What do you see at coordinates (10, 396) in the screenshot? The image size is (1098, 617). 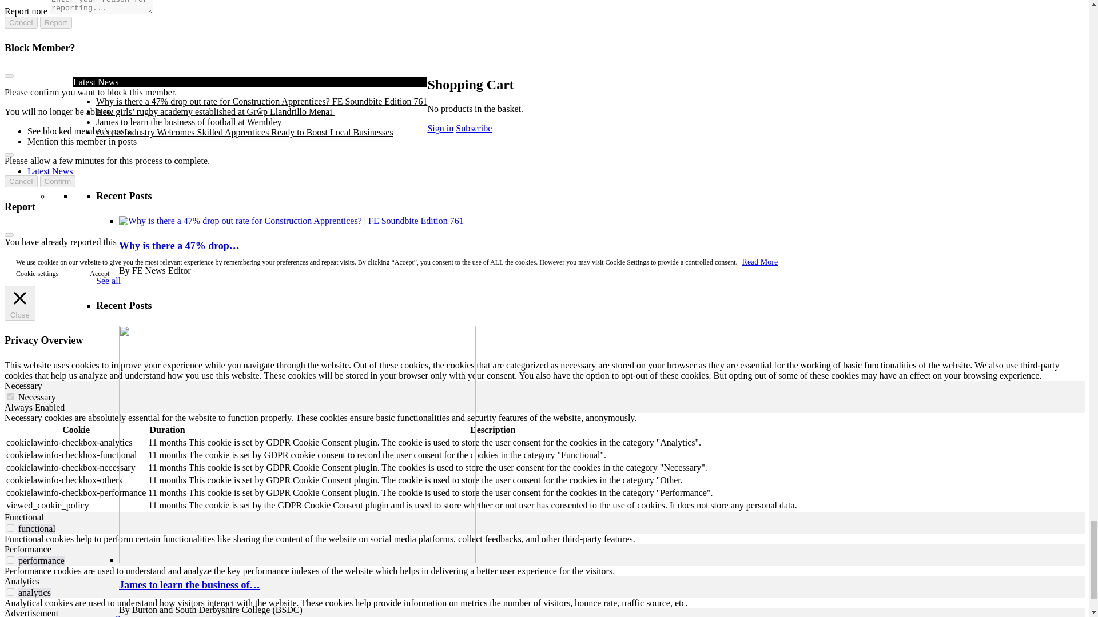 I see `on` at bounding box center [10, 396].